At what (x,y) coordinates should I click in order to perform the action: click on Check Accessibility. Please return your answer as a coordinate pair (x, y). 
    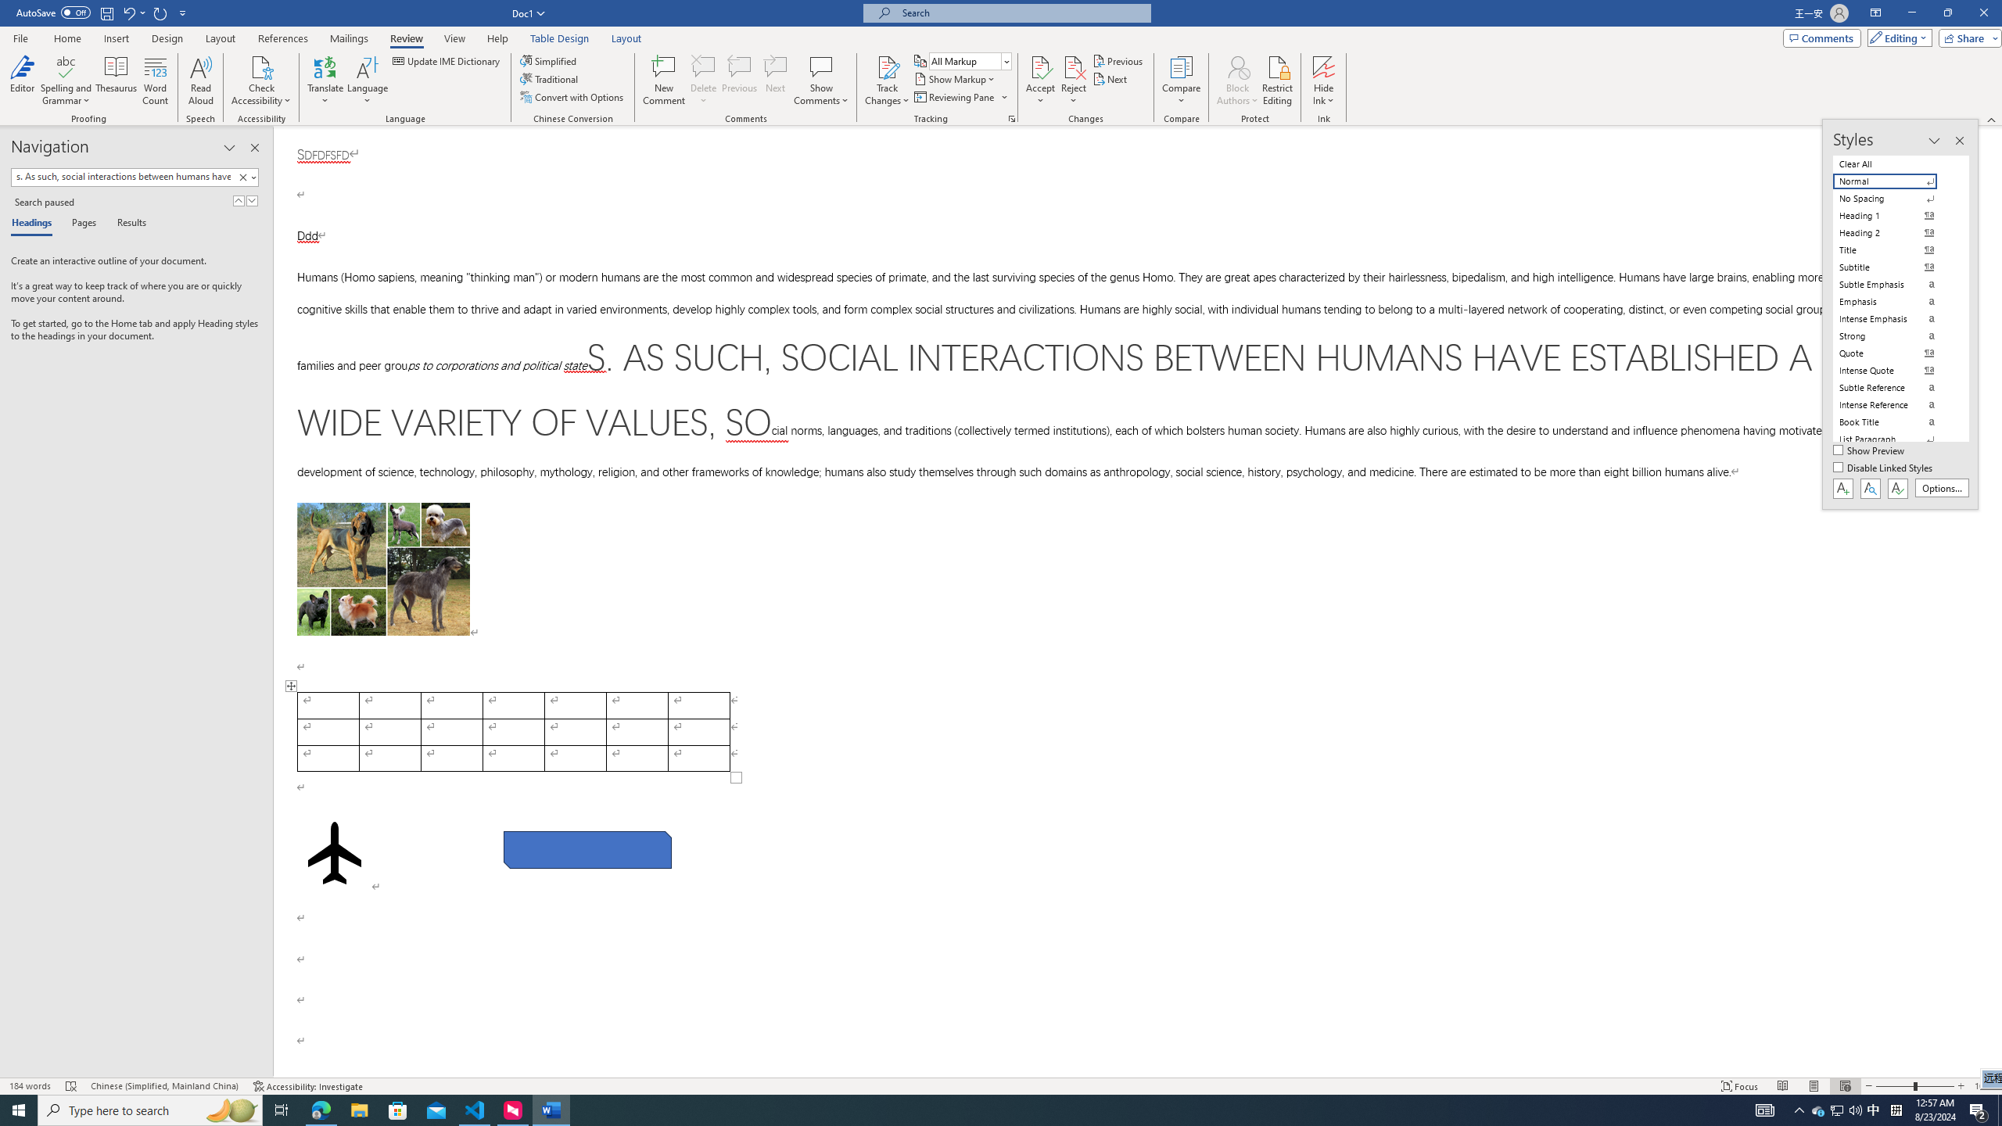
    Looking at the image, I should click on (261, 81).